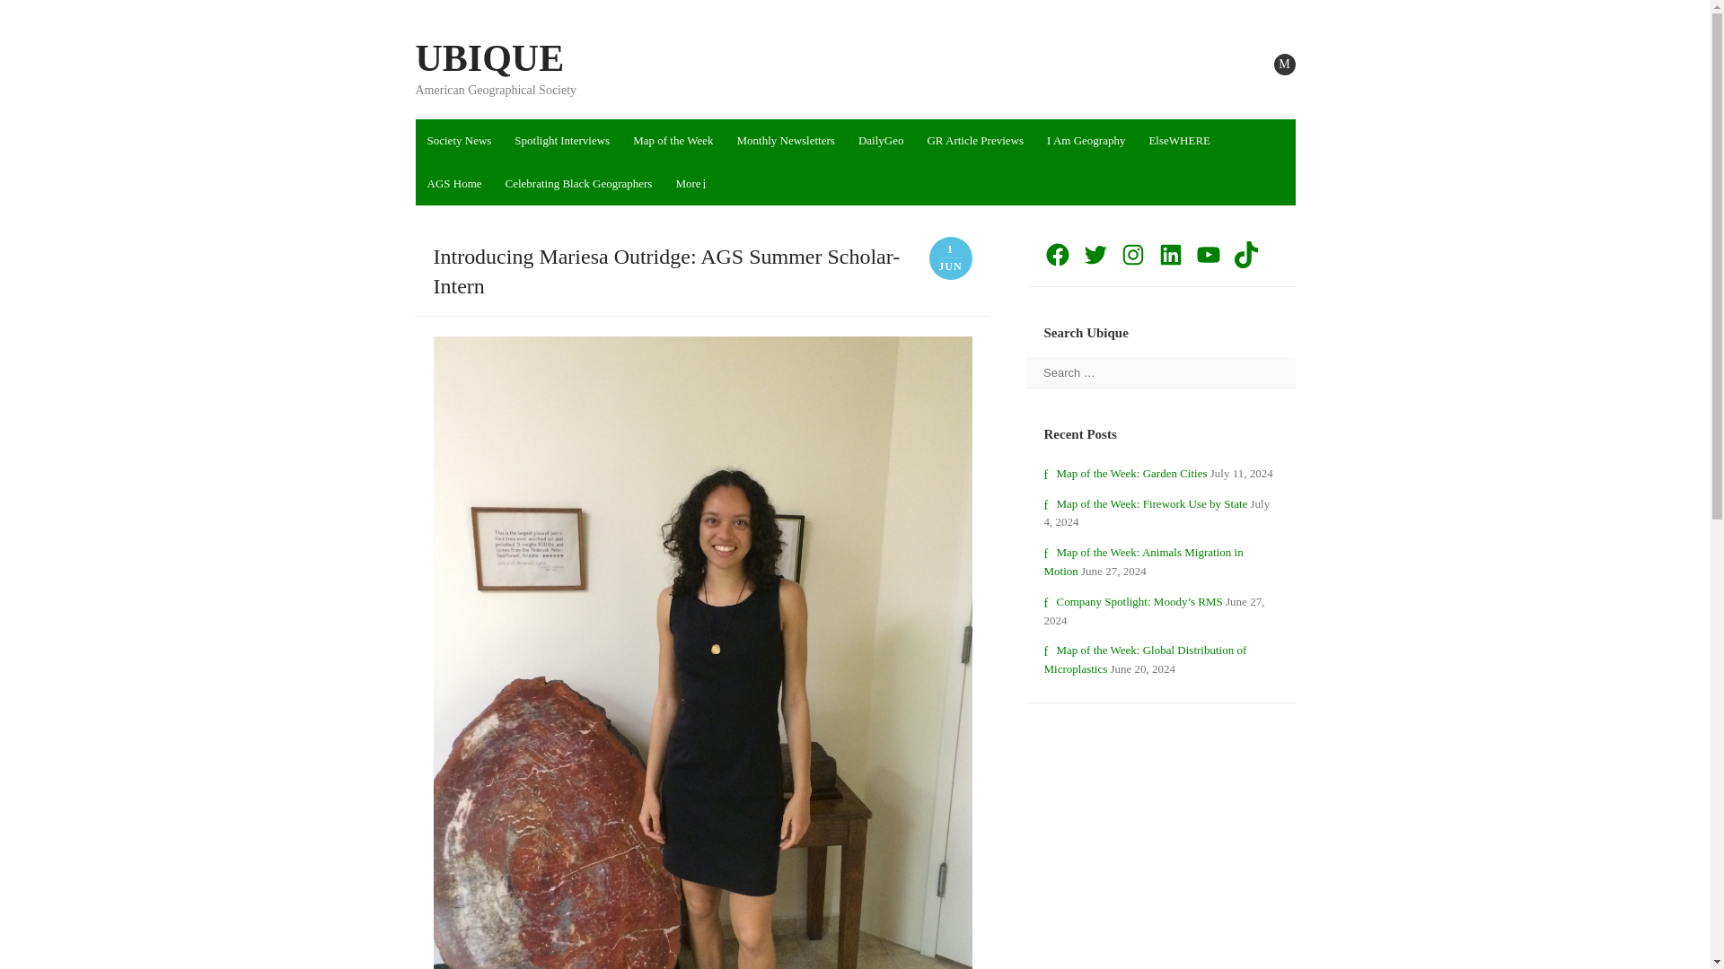 Image resolution: width=1724 pixels, height=969 pixels. I want to click on Spotlight Interviews, so click(562, 140).